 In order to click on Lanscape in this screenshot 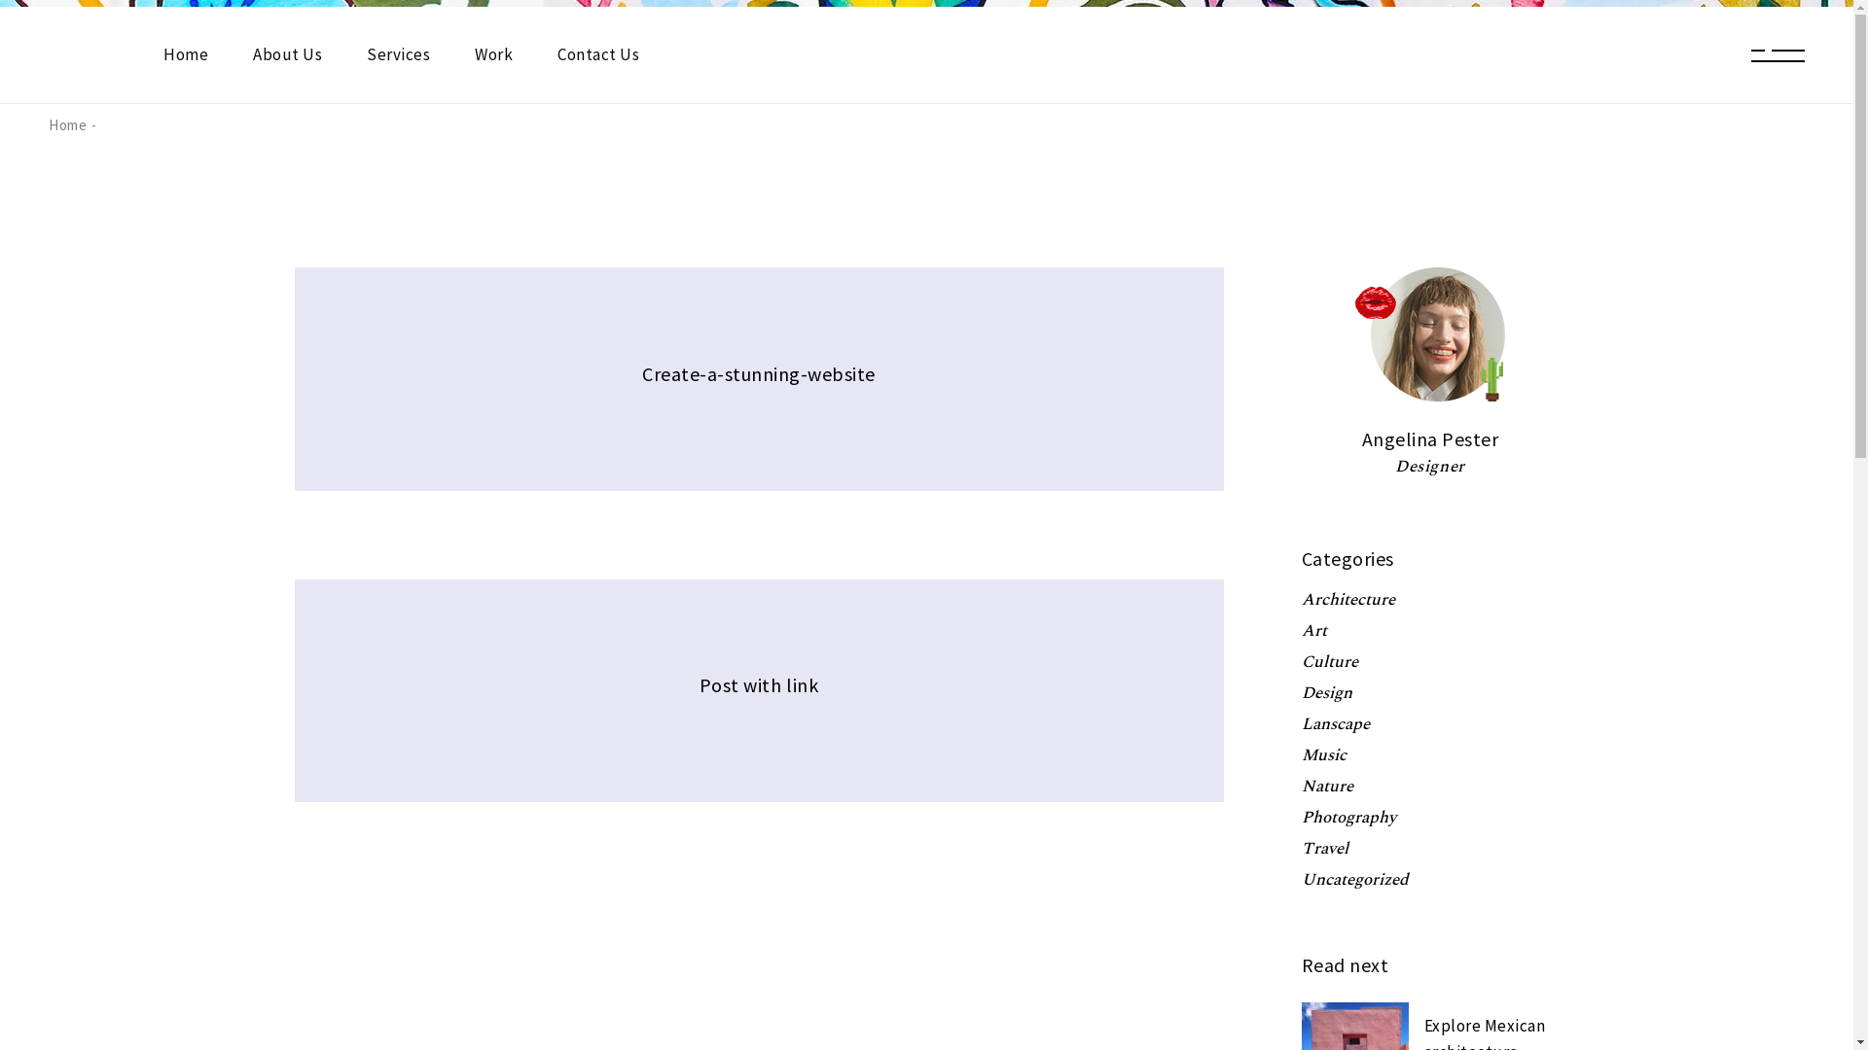, I will do `click(1336, 724)`.